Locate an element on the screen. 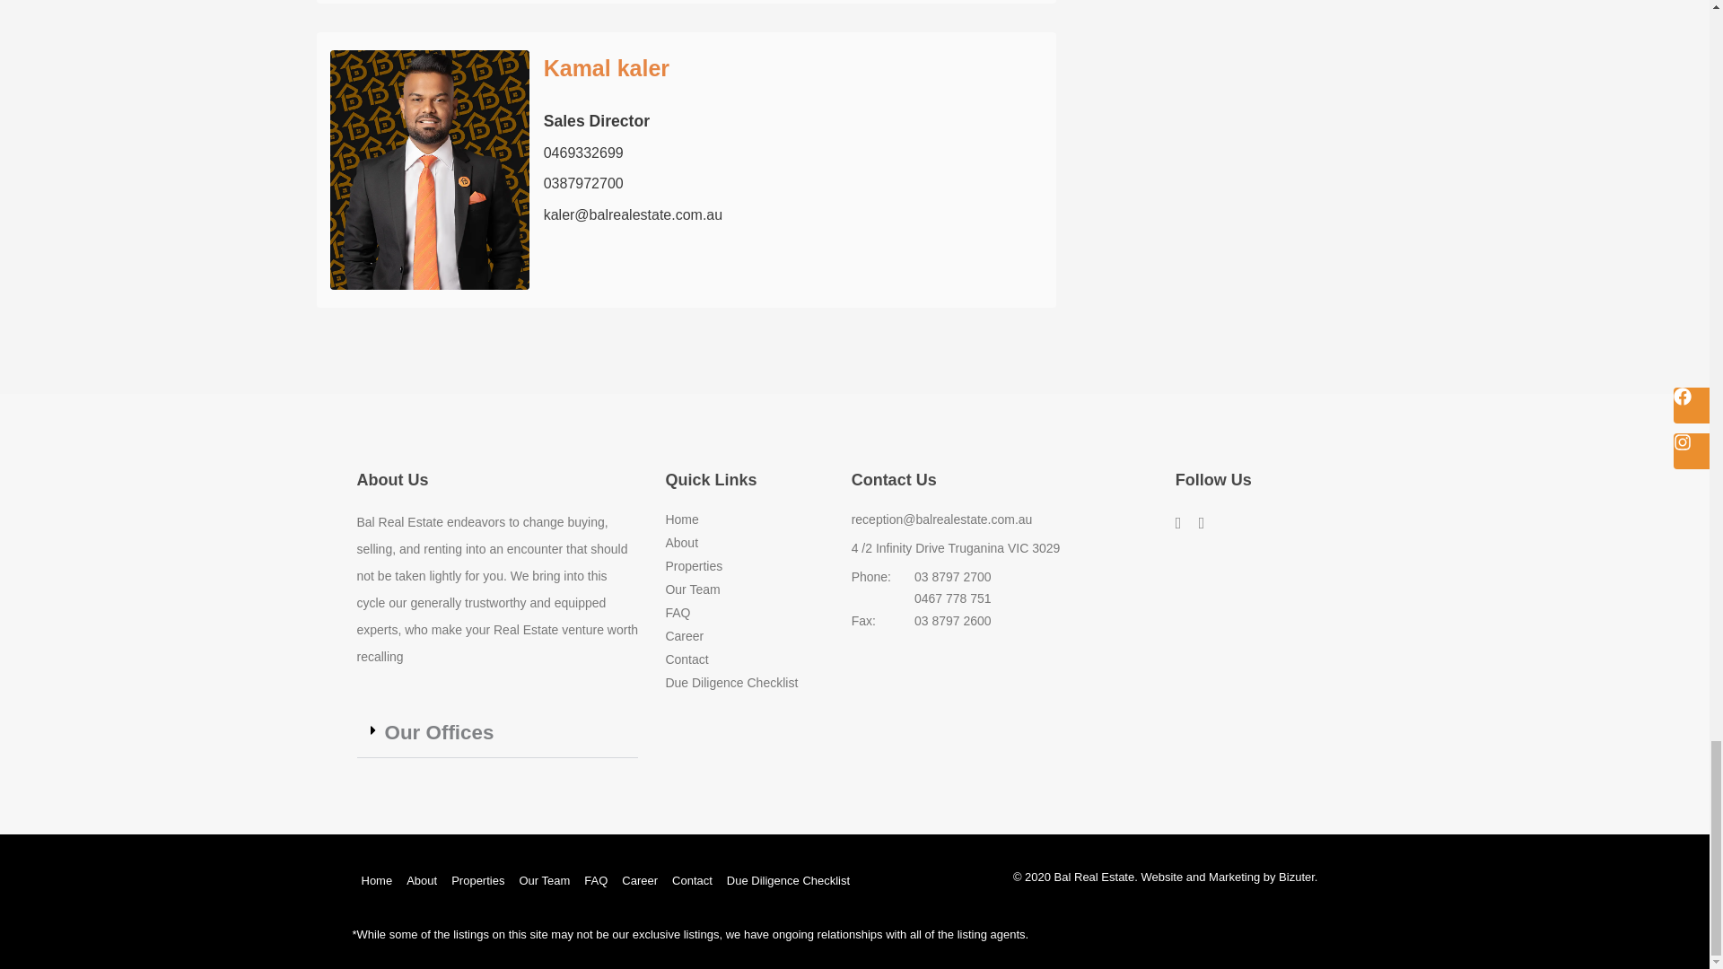 This screenshot has width=1723, height=969. Kamal kaler is located at coordinates (607, 67).